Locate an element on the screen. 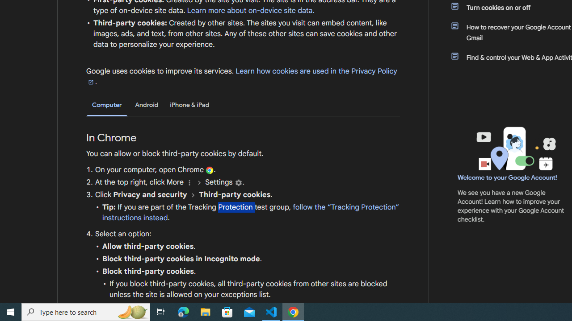  Computer is located at coordinates (107, 105).